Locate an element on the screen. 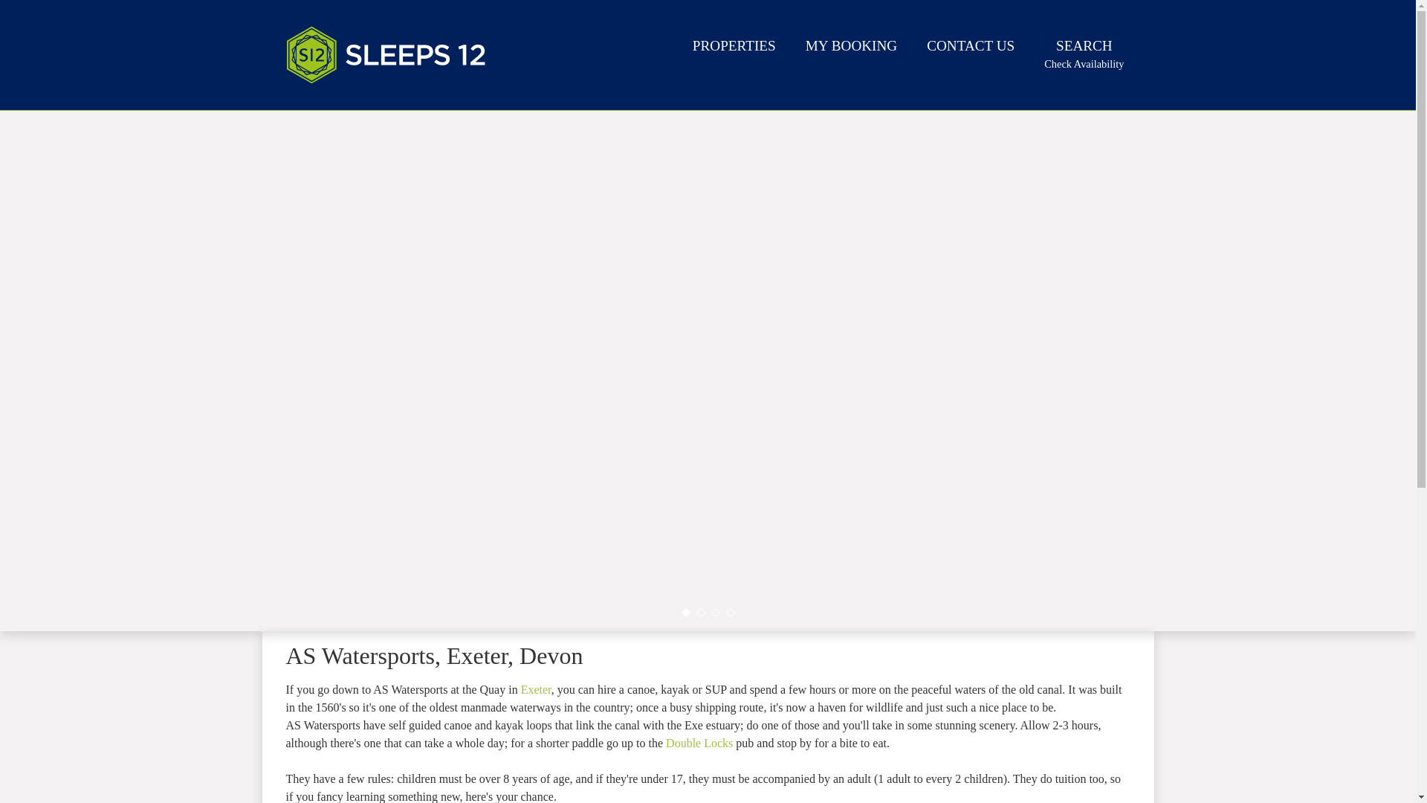 The width and height of the screenshot is (1427, 803). Double Locks is located at coordinates (386, 55).